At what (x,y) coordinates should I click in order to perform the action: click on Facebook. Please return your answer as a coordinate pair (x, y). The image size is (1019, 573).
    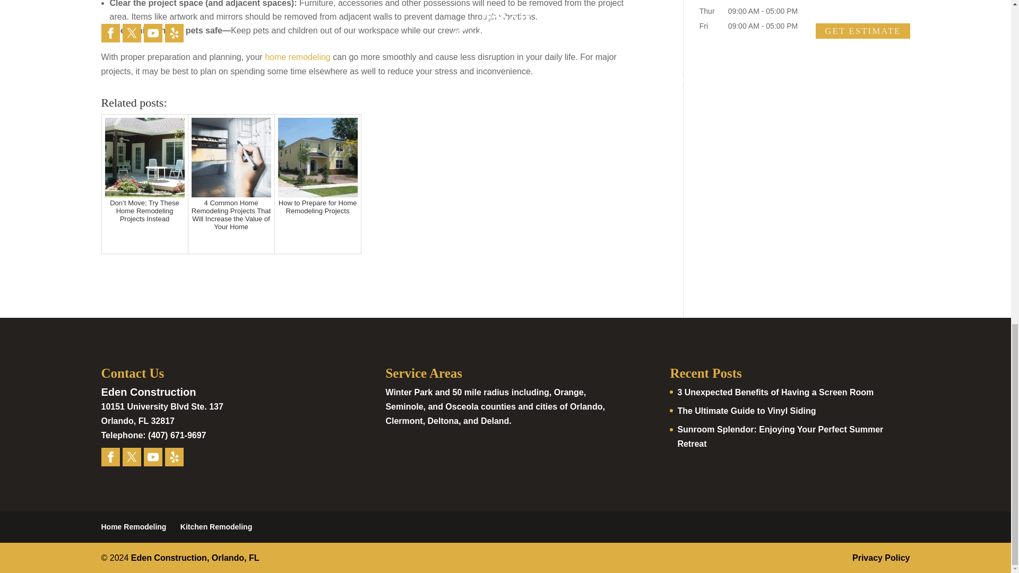
    Looking at the image, I should click on (110, 457).